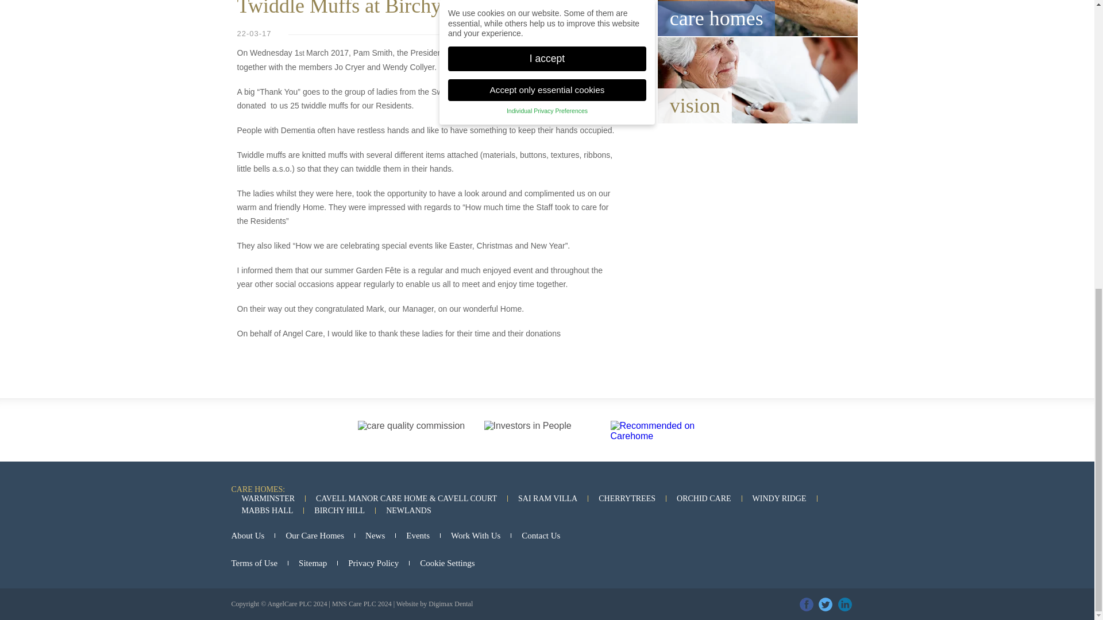 The height and width of the screenshot is (620, 1103). What do you see at coordinates (757, 18) in the screenshot?
I see `care homes` at bounding box center [757, 18].